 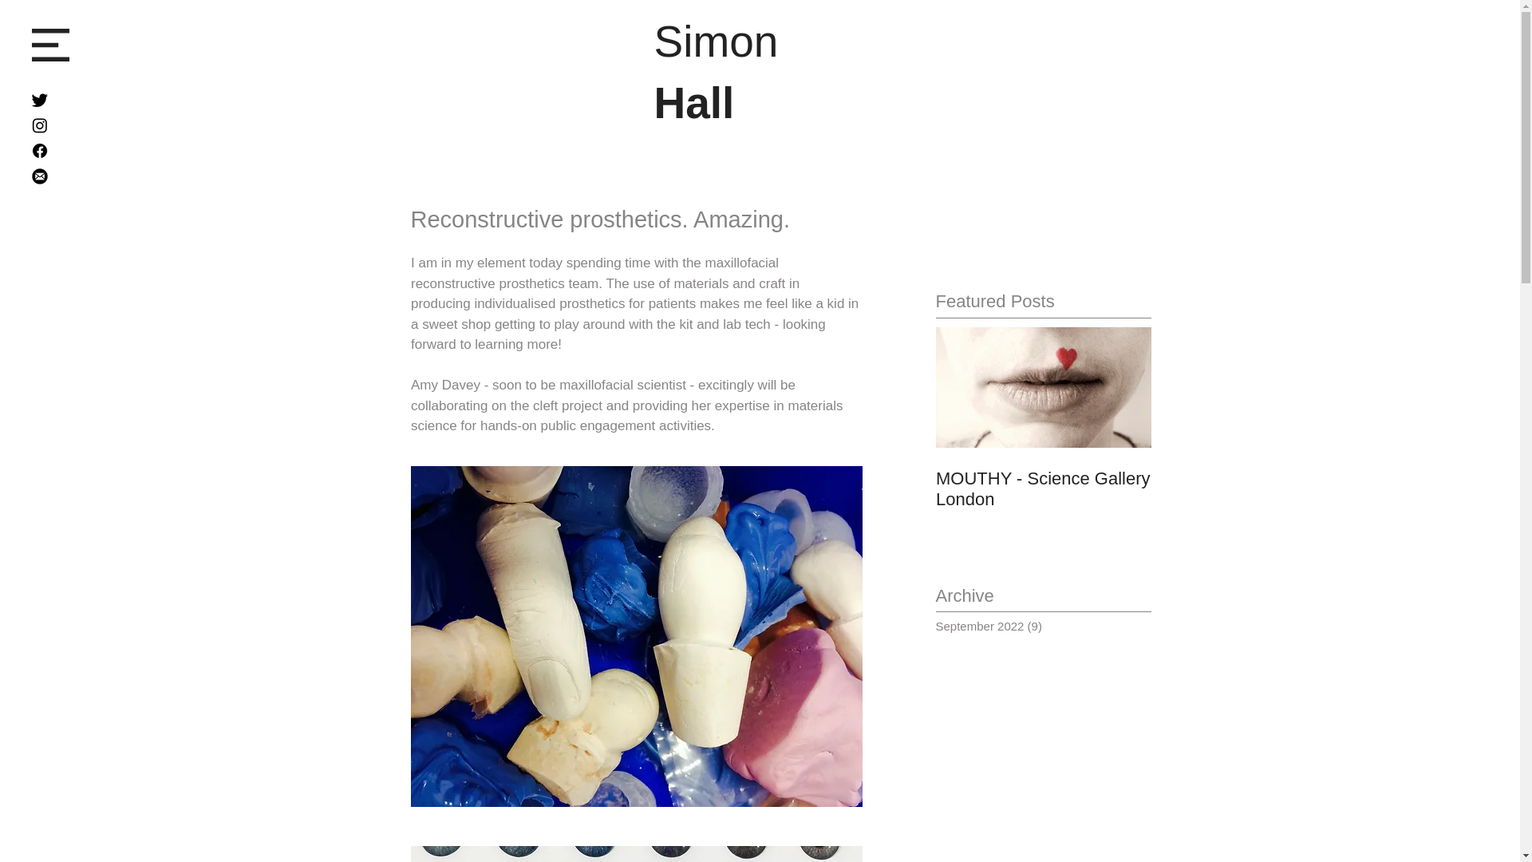 What do you see at coordinates (1042, 452) in the screenshot?
I see `MOUTHY - Science Gallery London` at bounding box center [1042, 452].